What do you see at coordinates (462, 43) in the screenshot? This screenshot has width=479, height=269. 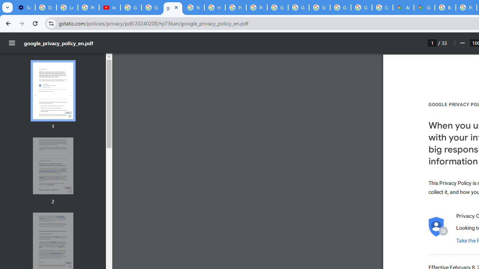 I see `Zoom out` at bounding box center [462, 43].